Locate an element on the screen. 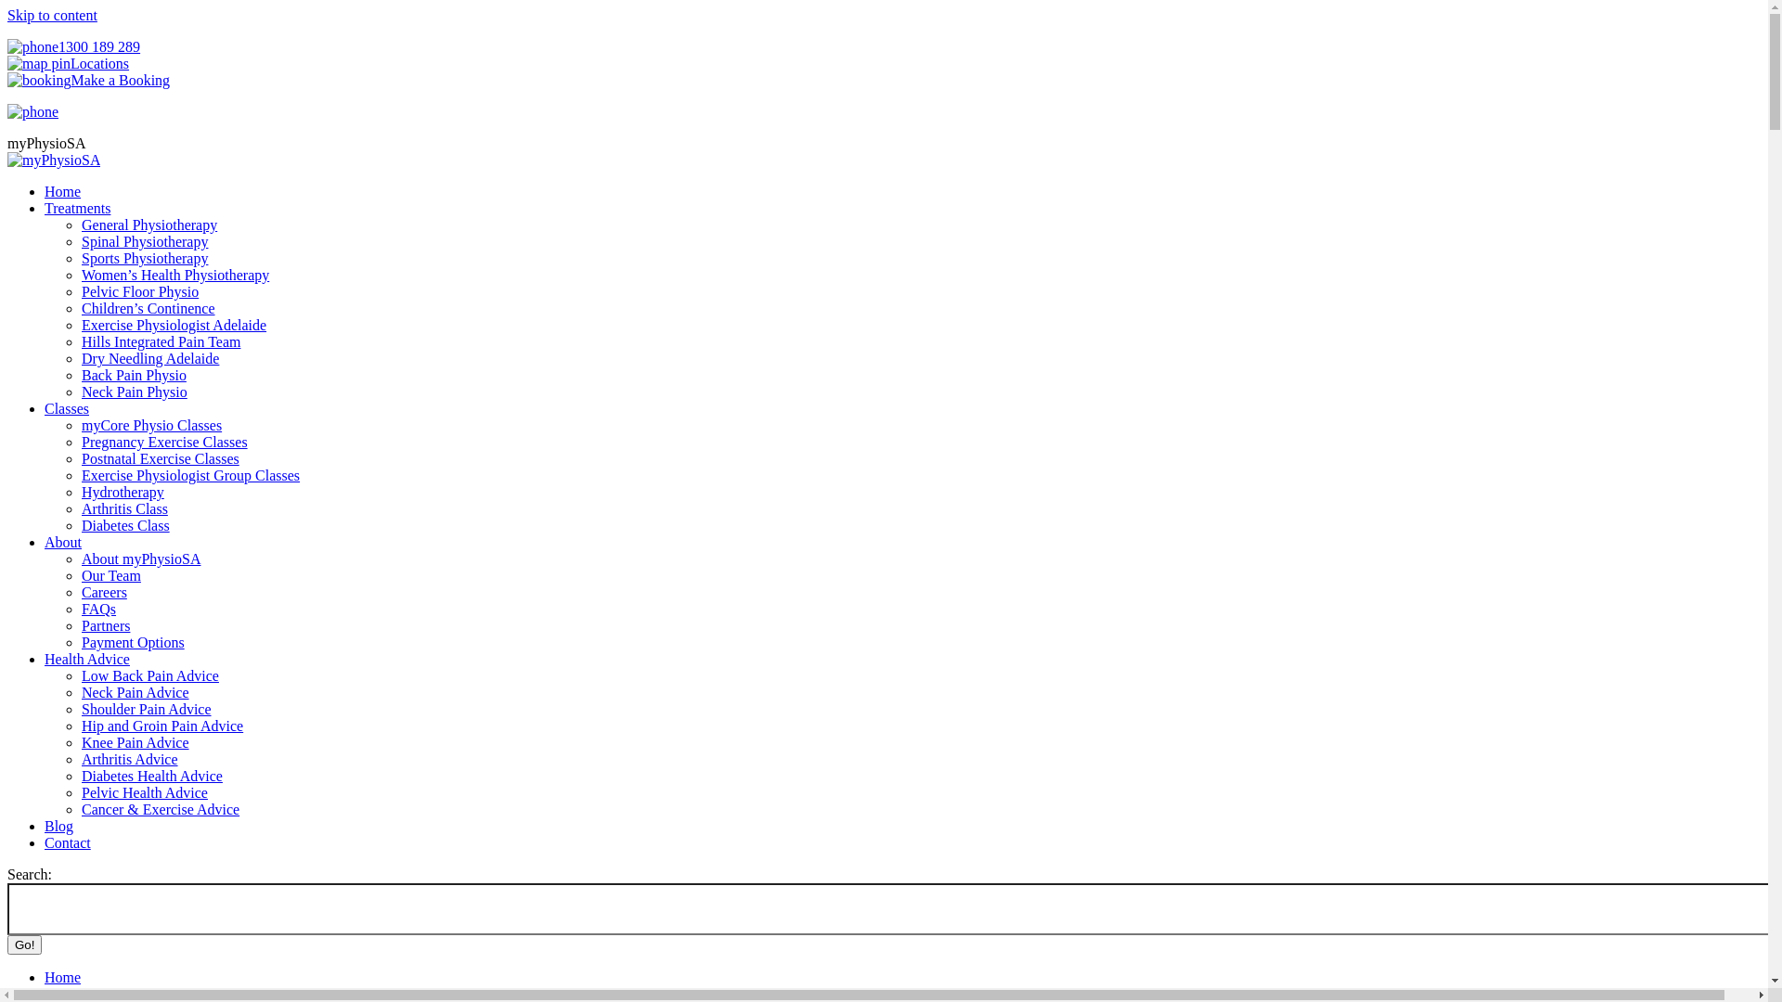 The height and width of the screenshot is (1002, 1782). Health Advice is located at coordinates (87, 659).